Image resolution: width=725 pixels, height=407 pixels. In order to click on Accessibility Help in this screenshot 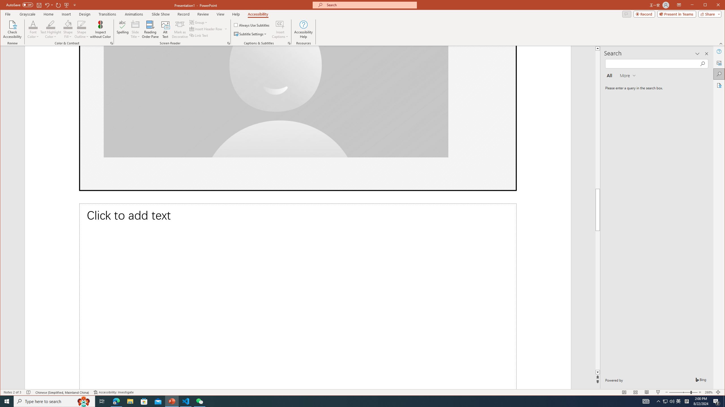, I will do `click(303, 29)`.